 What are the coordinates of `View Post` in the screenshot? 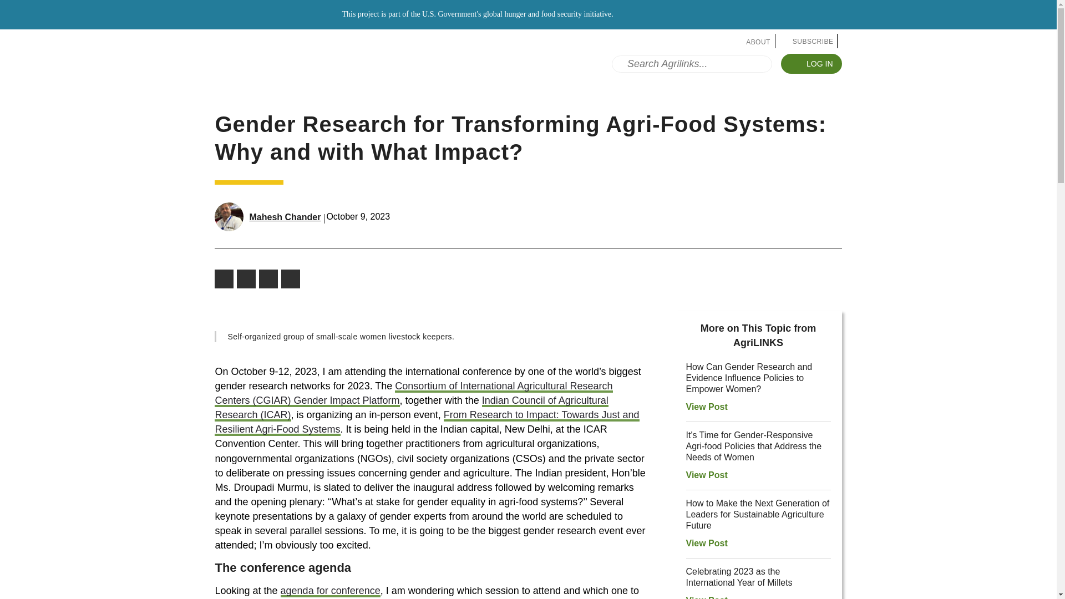 It's located at (717, 406).